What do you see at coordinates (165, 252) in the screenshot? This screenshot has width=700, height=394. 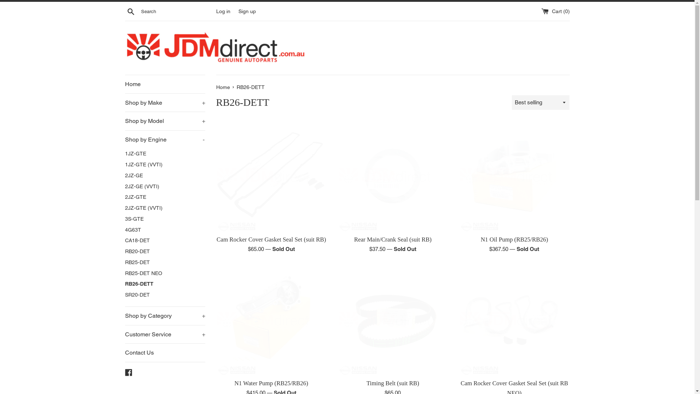 I see `RB20-DET` at bounding box center [165, 252].